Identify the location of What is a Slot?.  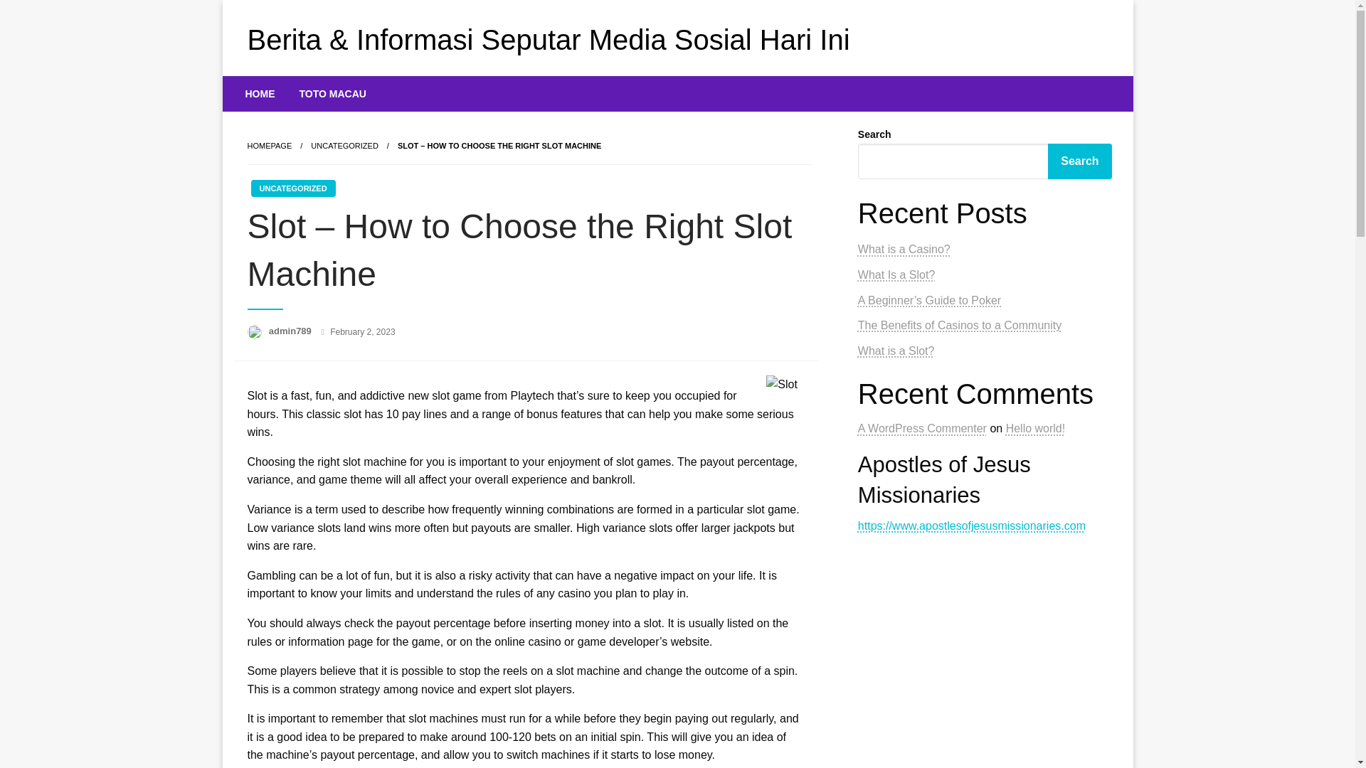
(896, 351).